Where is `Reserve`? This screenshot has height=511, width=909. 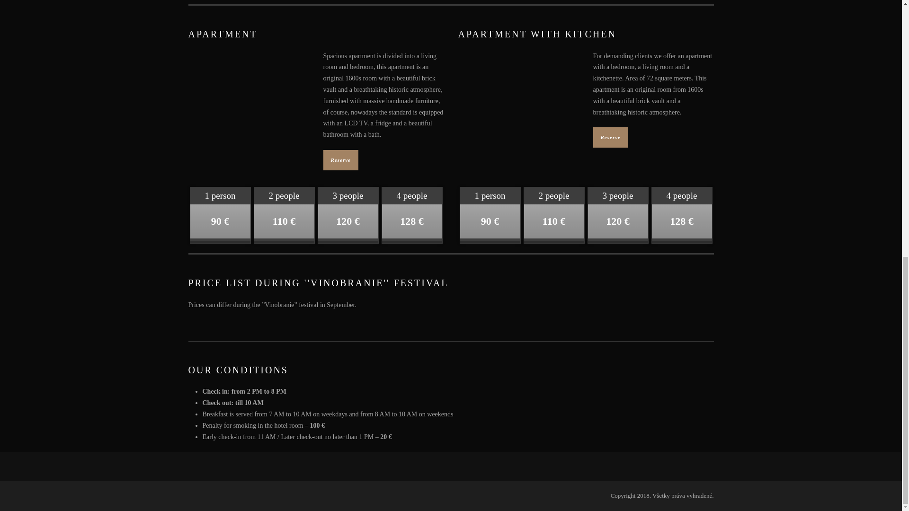
Reserve is located at coordinates (340, 160).